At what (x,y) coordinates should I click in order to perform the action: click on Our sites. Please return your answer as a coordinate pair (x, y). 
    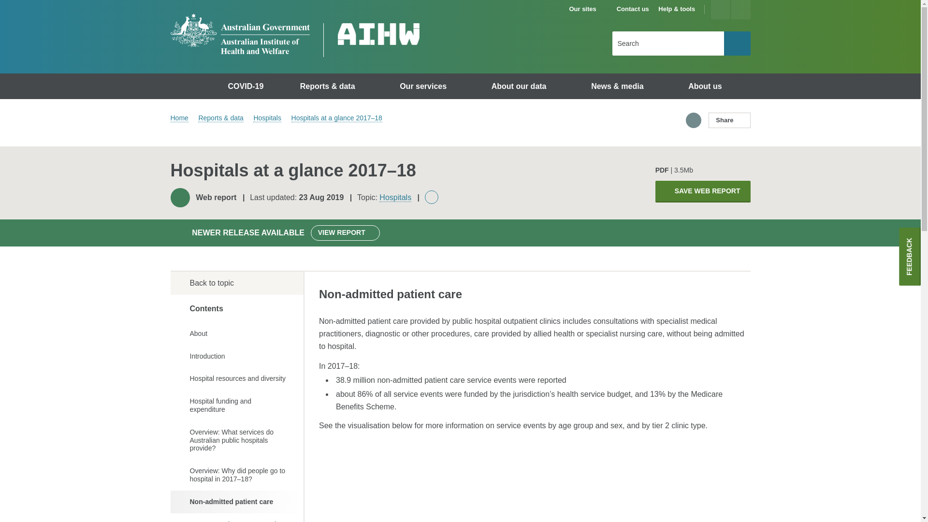
    Looking at the image, I should click on (587, 9).